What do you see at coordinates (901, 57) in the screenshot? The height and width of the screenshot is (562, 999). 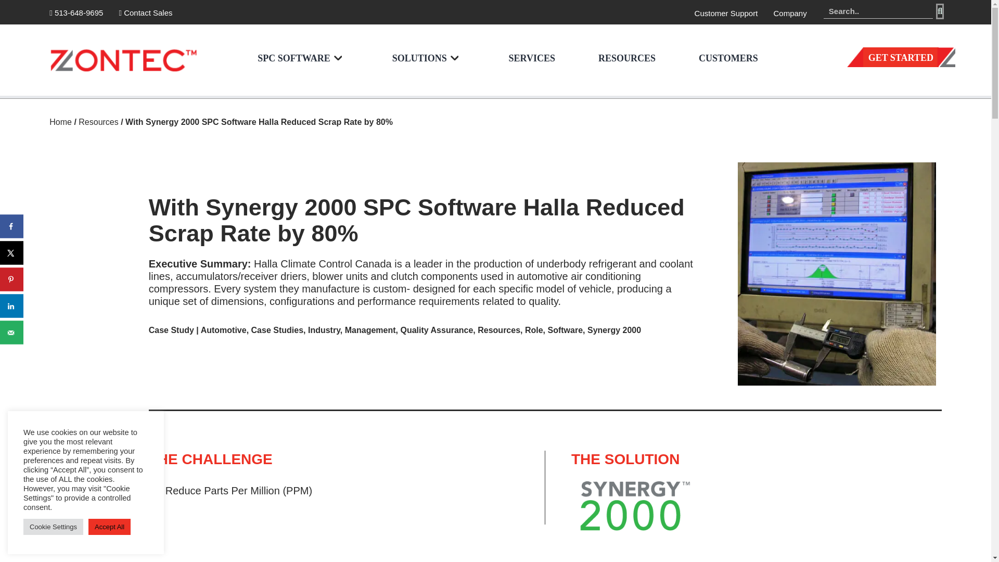 I see `GET STARTED` at bounding box center [901, 57].